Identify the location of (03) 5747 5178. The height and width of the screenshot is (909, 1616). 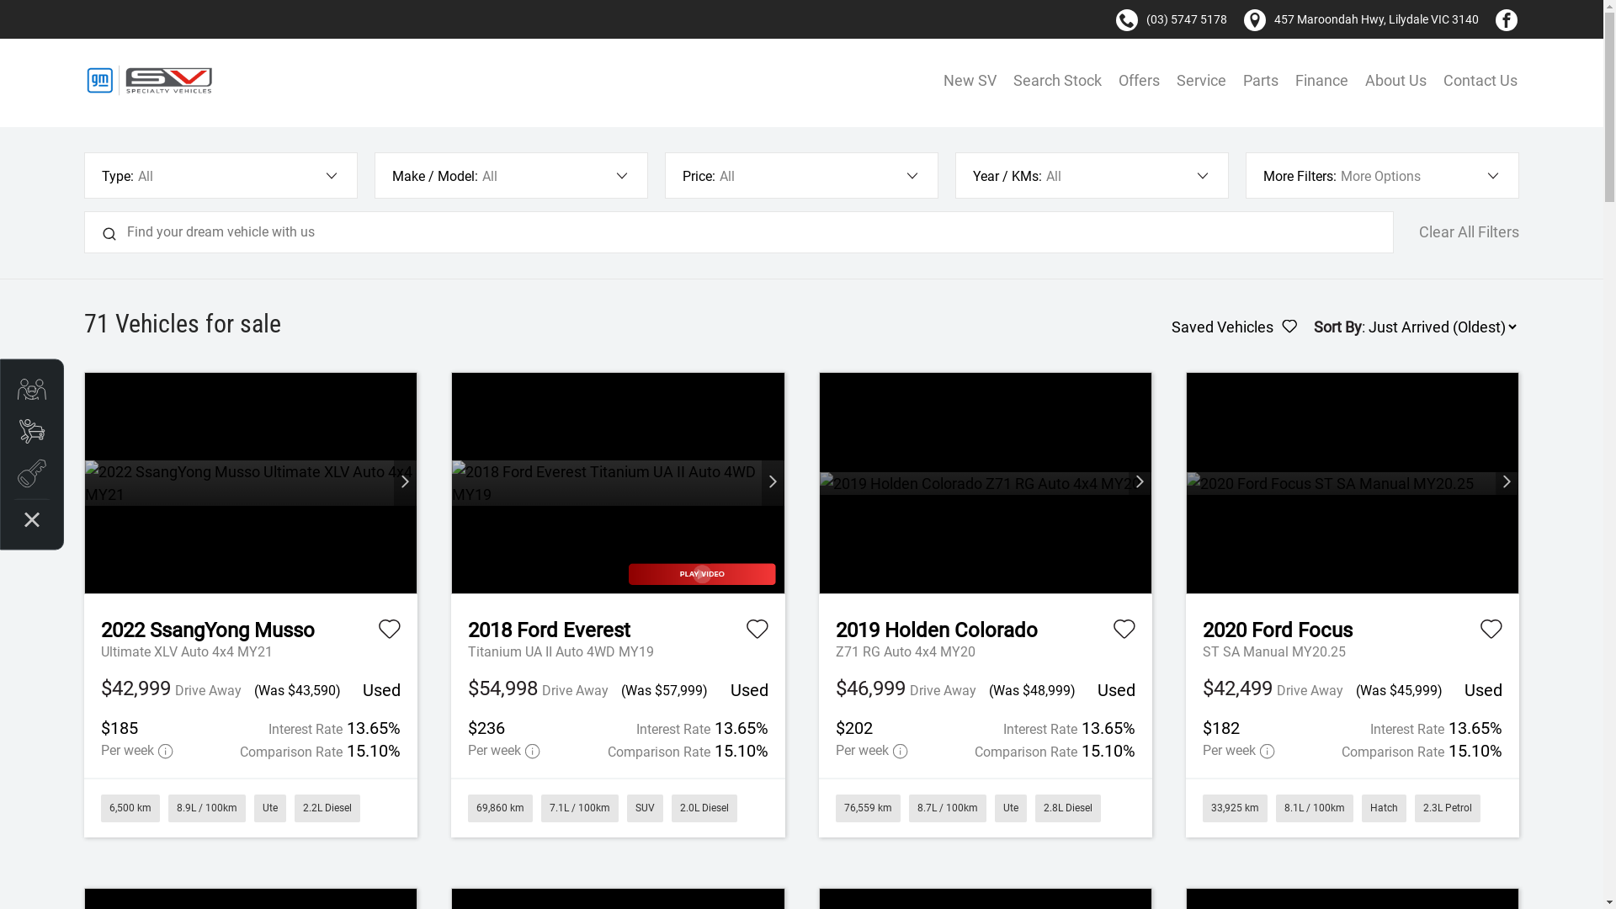
(1187, 20).